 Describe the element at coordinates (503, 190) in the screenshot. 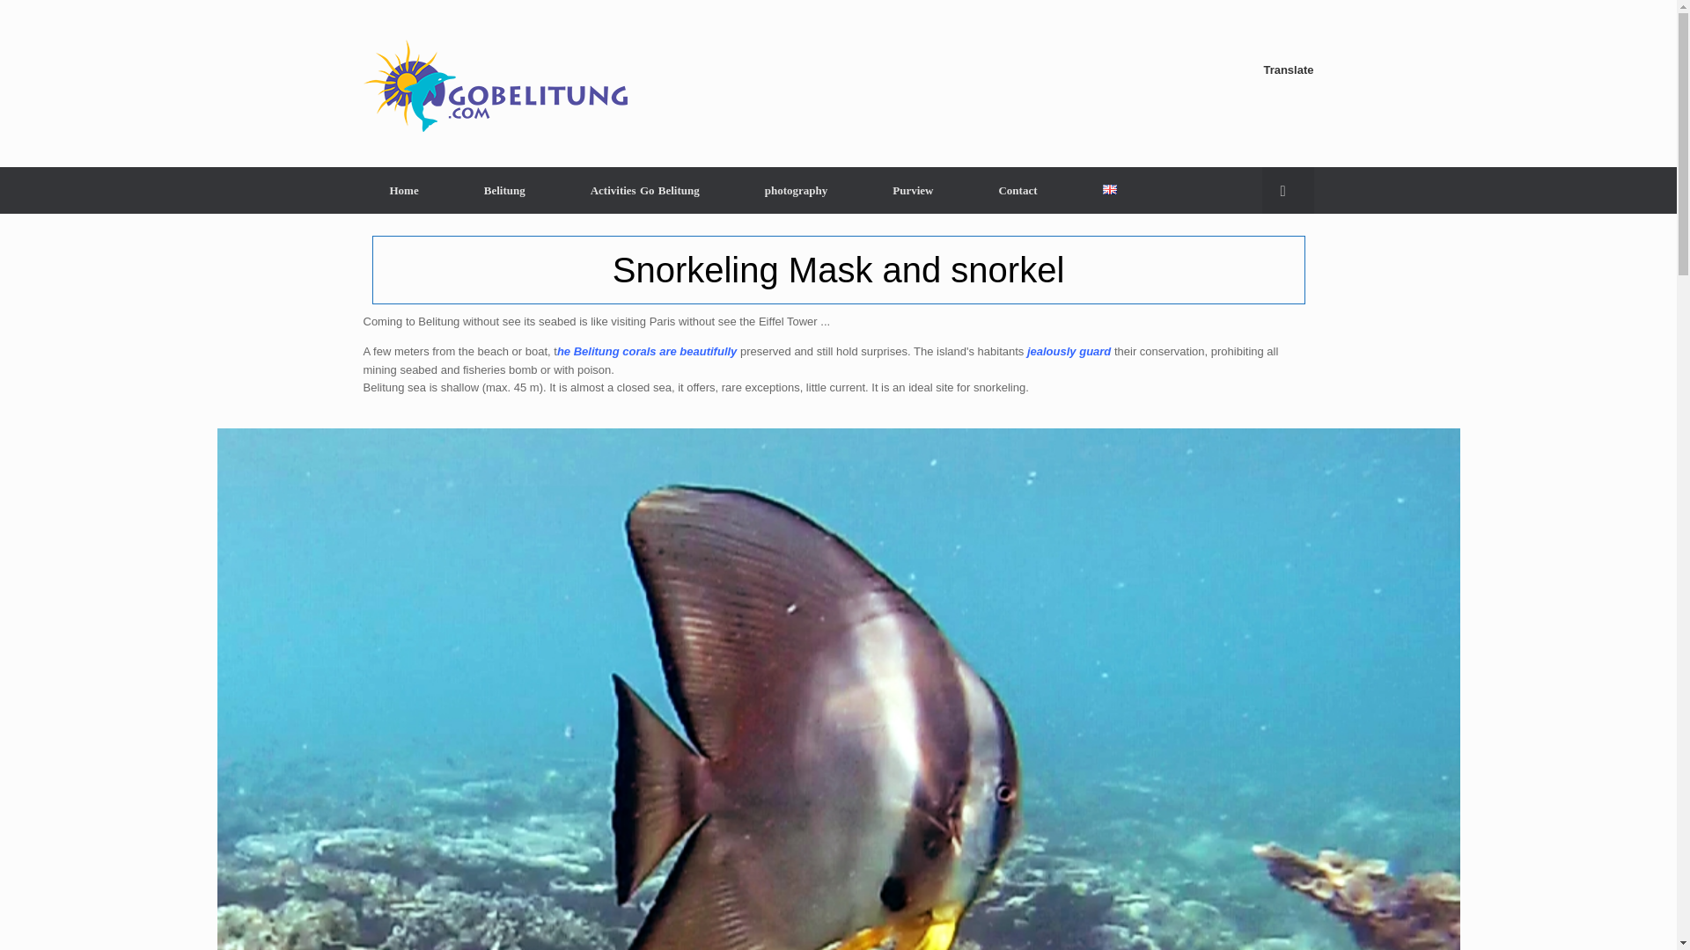

I see `Belitung` at that location.